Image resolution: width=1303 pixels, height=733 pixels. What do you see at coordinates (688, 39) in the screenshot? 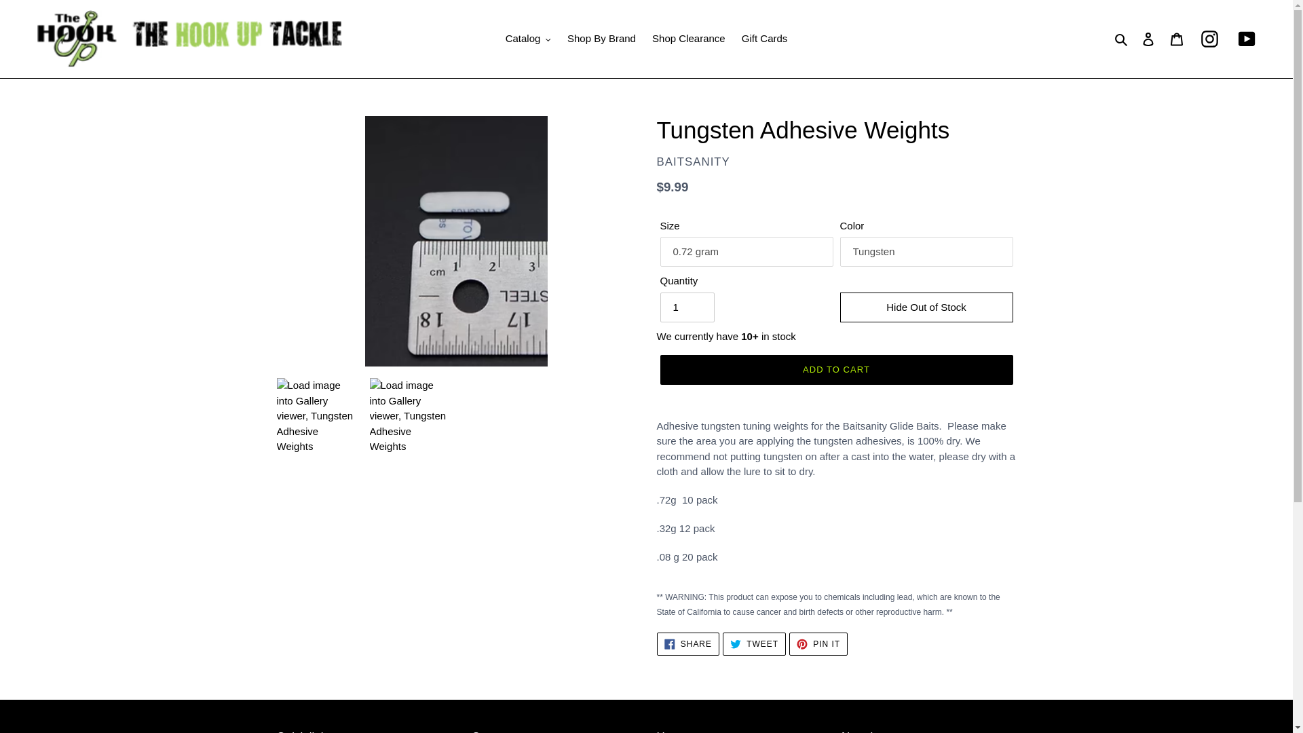
I see `Shop Clearance` at bounding box center [688, 39].